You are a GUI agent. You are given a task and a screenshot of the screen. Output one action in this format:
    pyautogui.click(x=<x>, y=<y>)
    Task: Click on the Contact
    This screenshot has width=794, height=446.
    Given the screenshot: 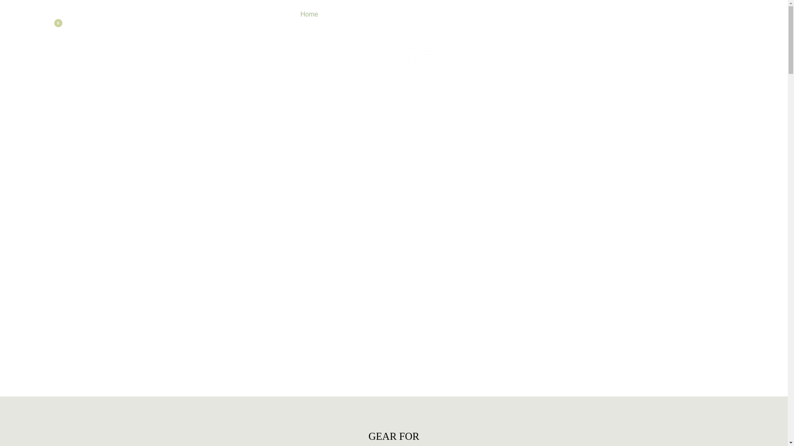 What is the action you would take?
    pyautogui.click(x=498, y=14)
    